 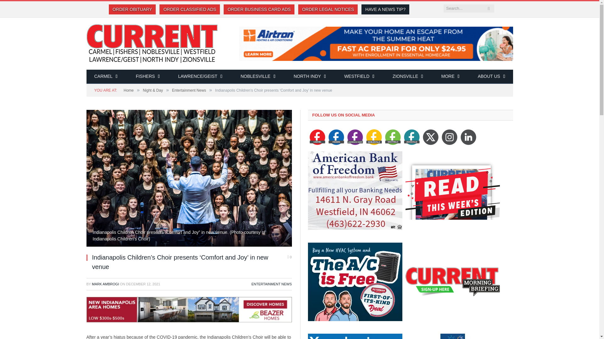 I want to click on Current in Carmel Twitter, so click(x=449, y=137).